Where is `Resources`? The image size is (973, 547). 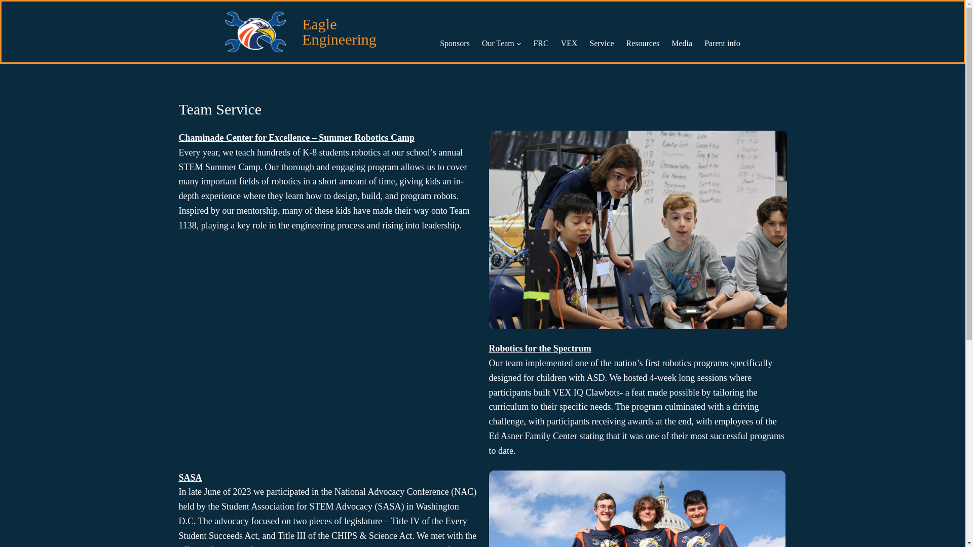 Resources is located at coordinates (643, 44).